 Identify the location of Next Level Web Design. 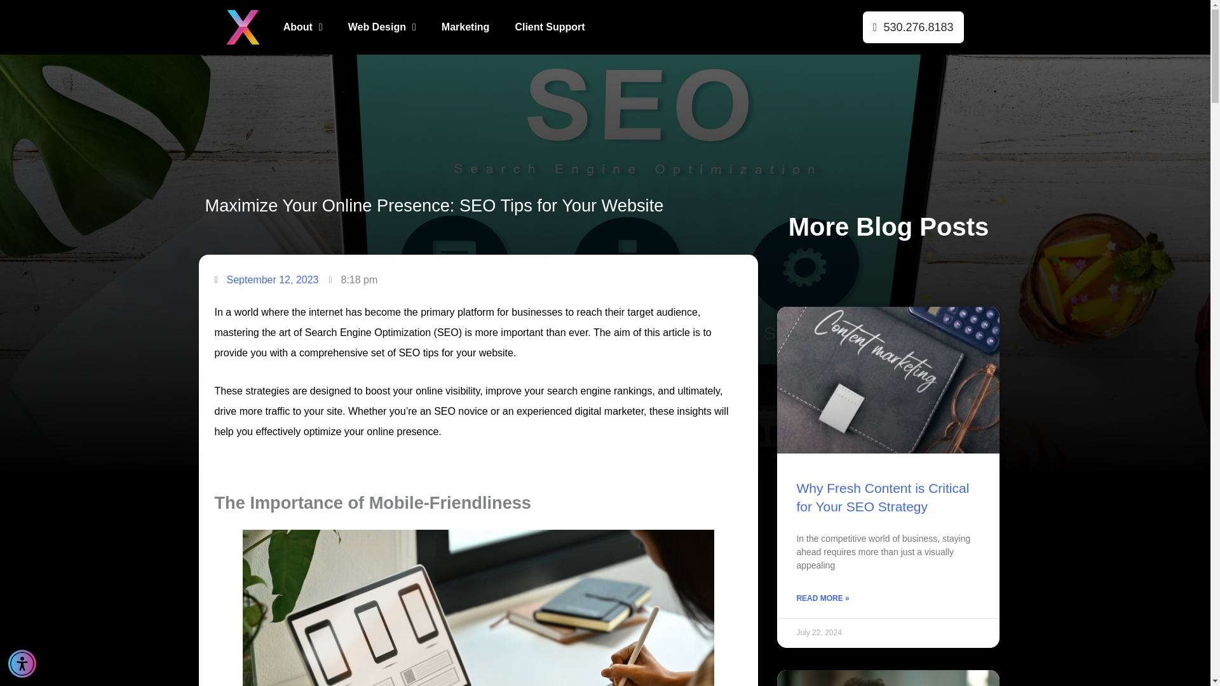
(241, 27).